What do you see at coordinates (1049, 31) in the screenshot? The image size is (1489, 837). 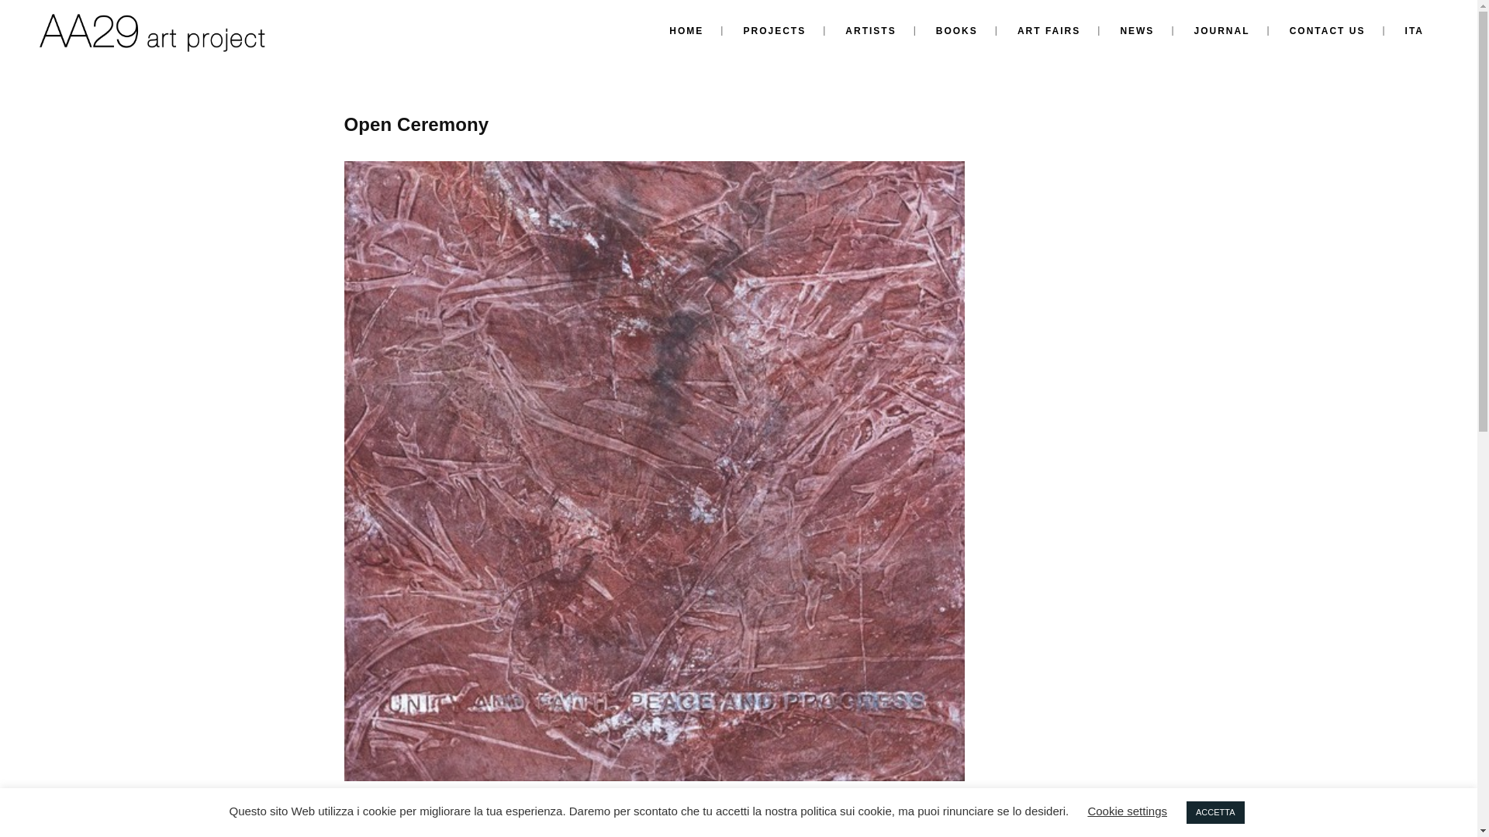 I see `ART FAIRS` at bounding box center [1049, 31].